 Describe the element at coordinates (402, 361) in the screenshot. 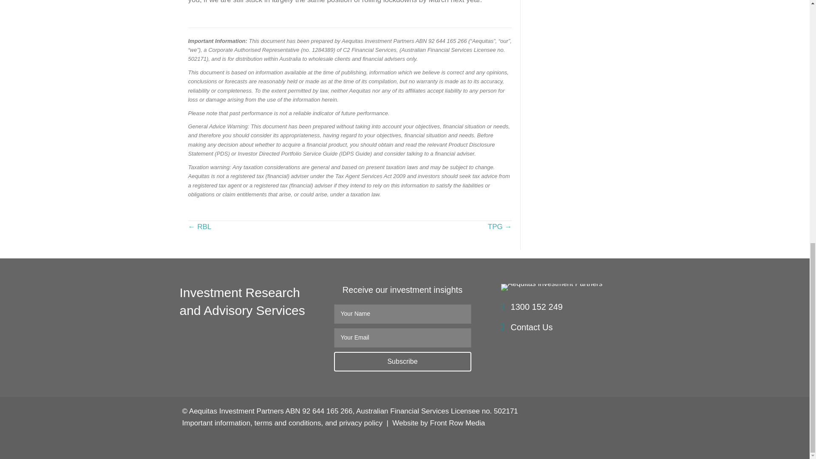

I see `Subscribe` at that location.